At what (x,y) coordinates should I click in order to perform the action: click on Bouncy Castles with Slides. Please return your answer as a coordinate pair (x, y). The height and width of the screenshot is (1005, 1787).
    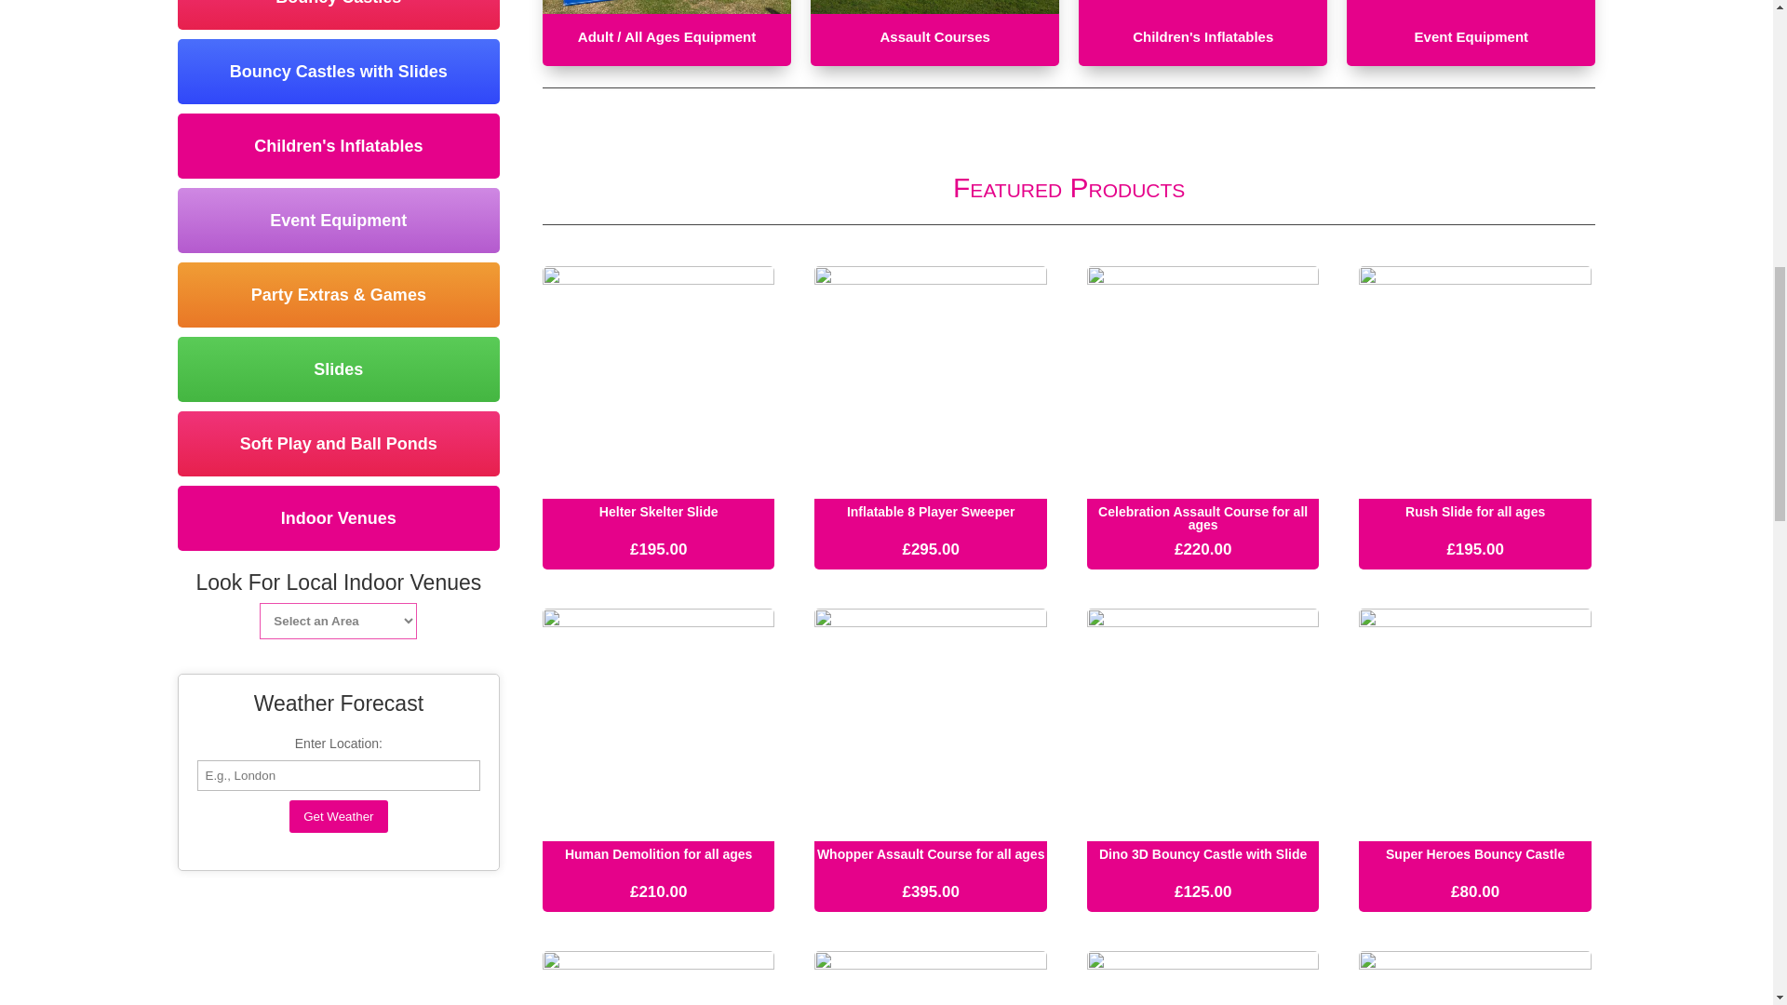
    Looking at the image, I should click on (339, 72).